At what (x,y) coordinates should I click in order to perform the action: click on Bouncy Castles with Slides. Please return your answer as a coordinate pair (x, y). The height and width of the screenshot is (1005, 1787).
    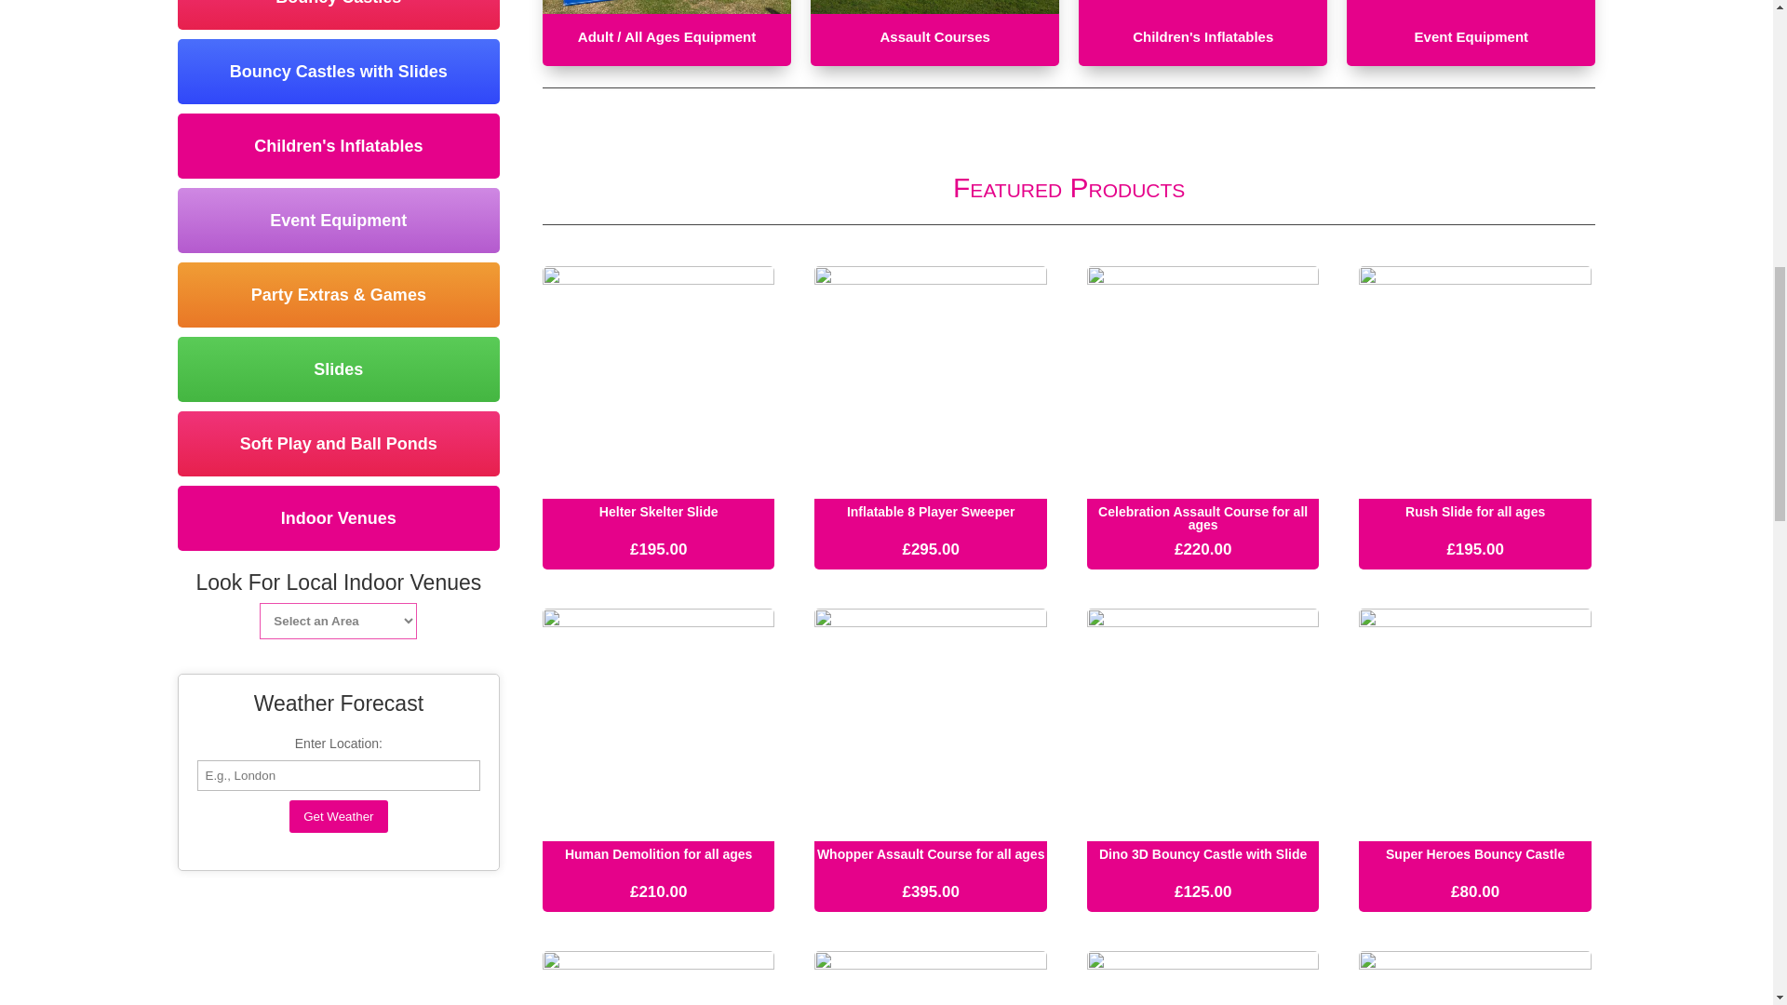
    Looking at the image, I should click on (339, 72).